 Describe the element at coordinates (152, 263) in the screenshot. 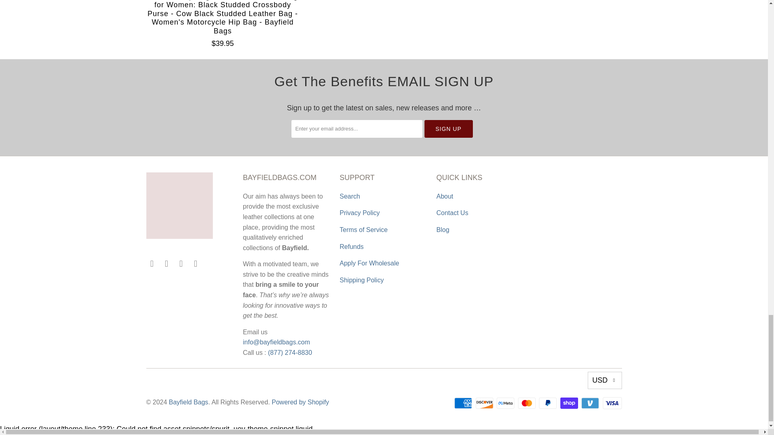

I see `Bayfield Bags  on Facebook` at that location.